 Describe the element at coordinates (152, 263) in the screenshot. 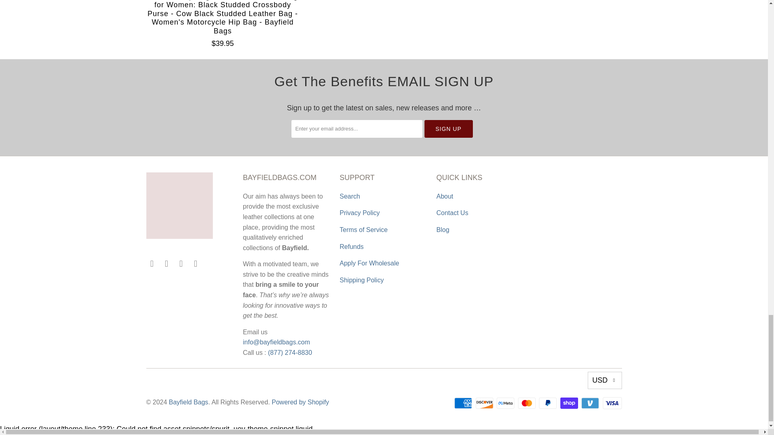

I see `Bayfield Bags  on Facebook` at that location.